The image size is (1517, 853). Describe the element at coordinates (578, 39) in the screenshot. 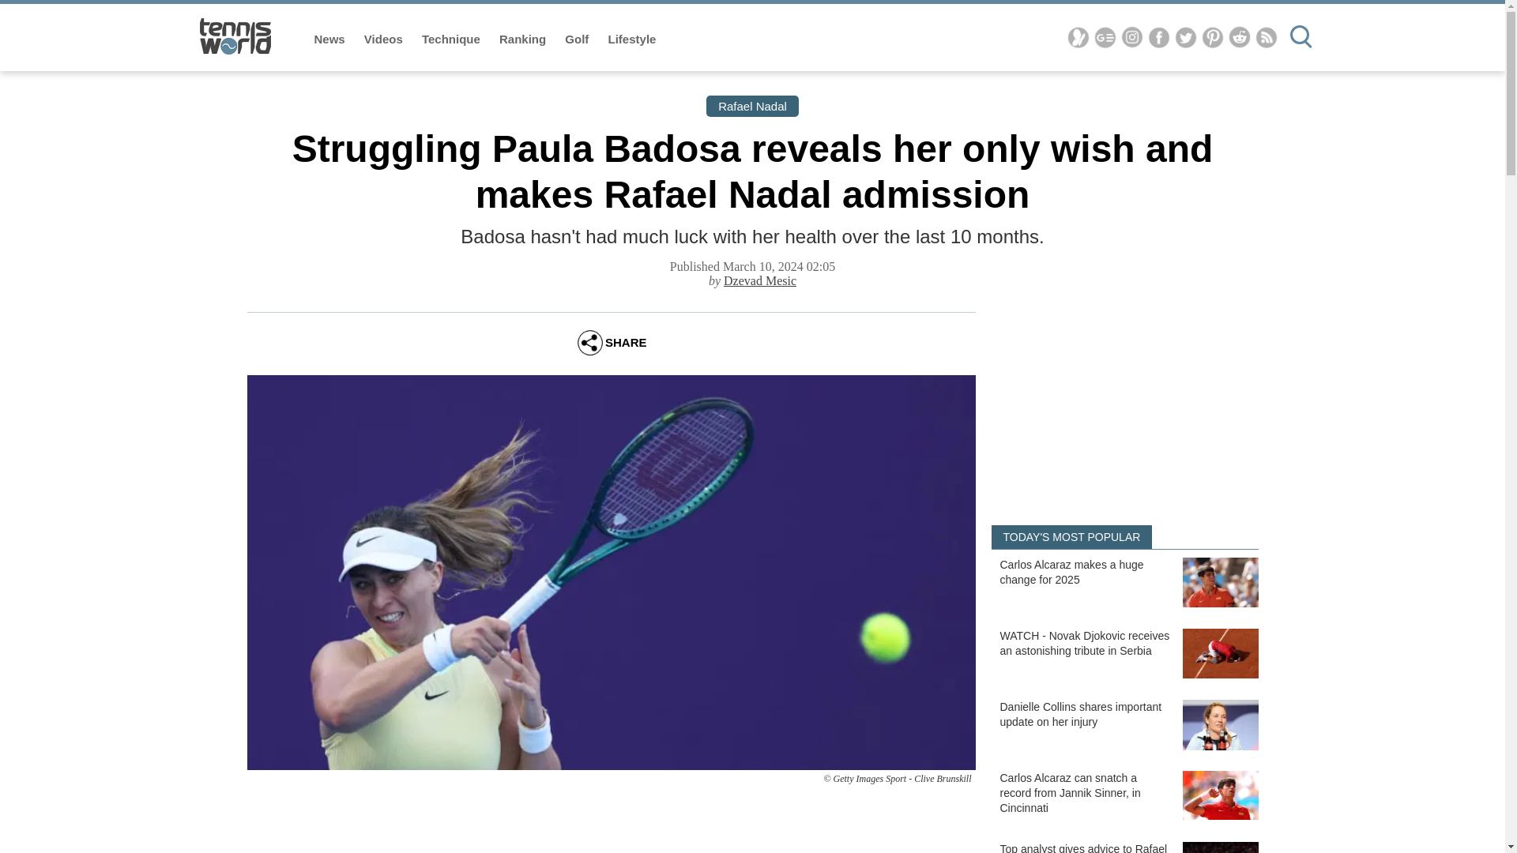

I see `Golf` at that location.